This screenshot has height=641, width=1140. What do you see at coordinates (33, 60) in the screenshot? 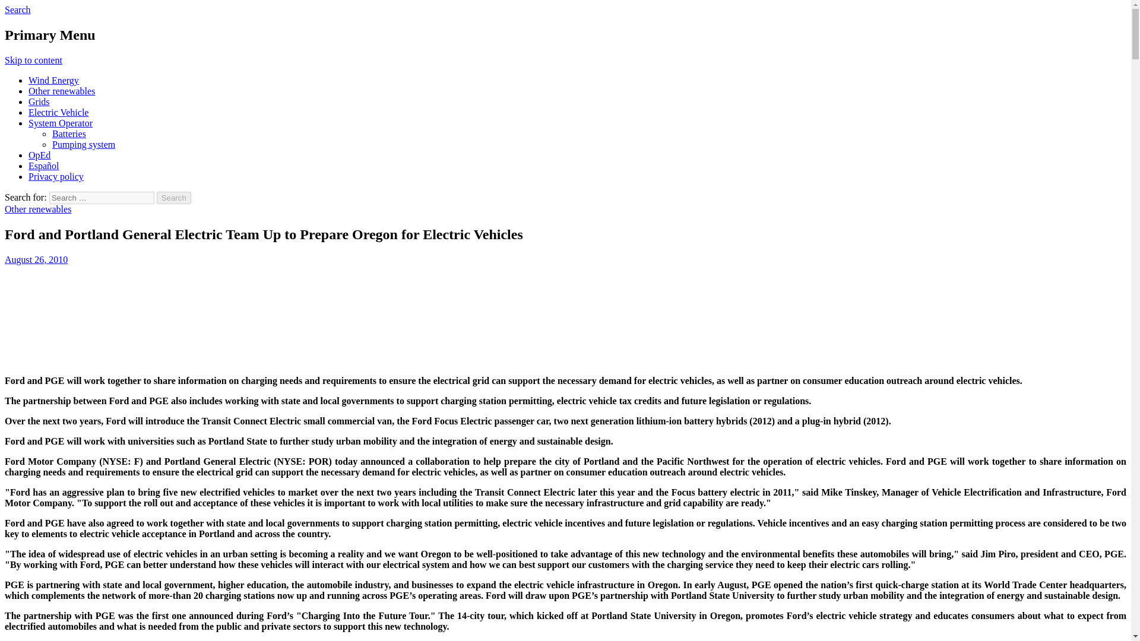
I see `Skip to content` at bounding box center [33, 60].